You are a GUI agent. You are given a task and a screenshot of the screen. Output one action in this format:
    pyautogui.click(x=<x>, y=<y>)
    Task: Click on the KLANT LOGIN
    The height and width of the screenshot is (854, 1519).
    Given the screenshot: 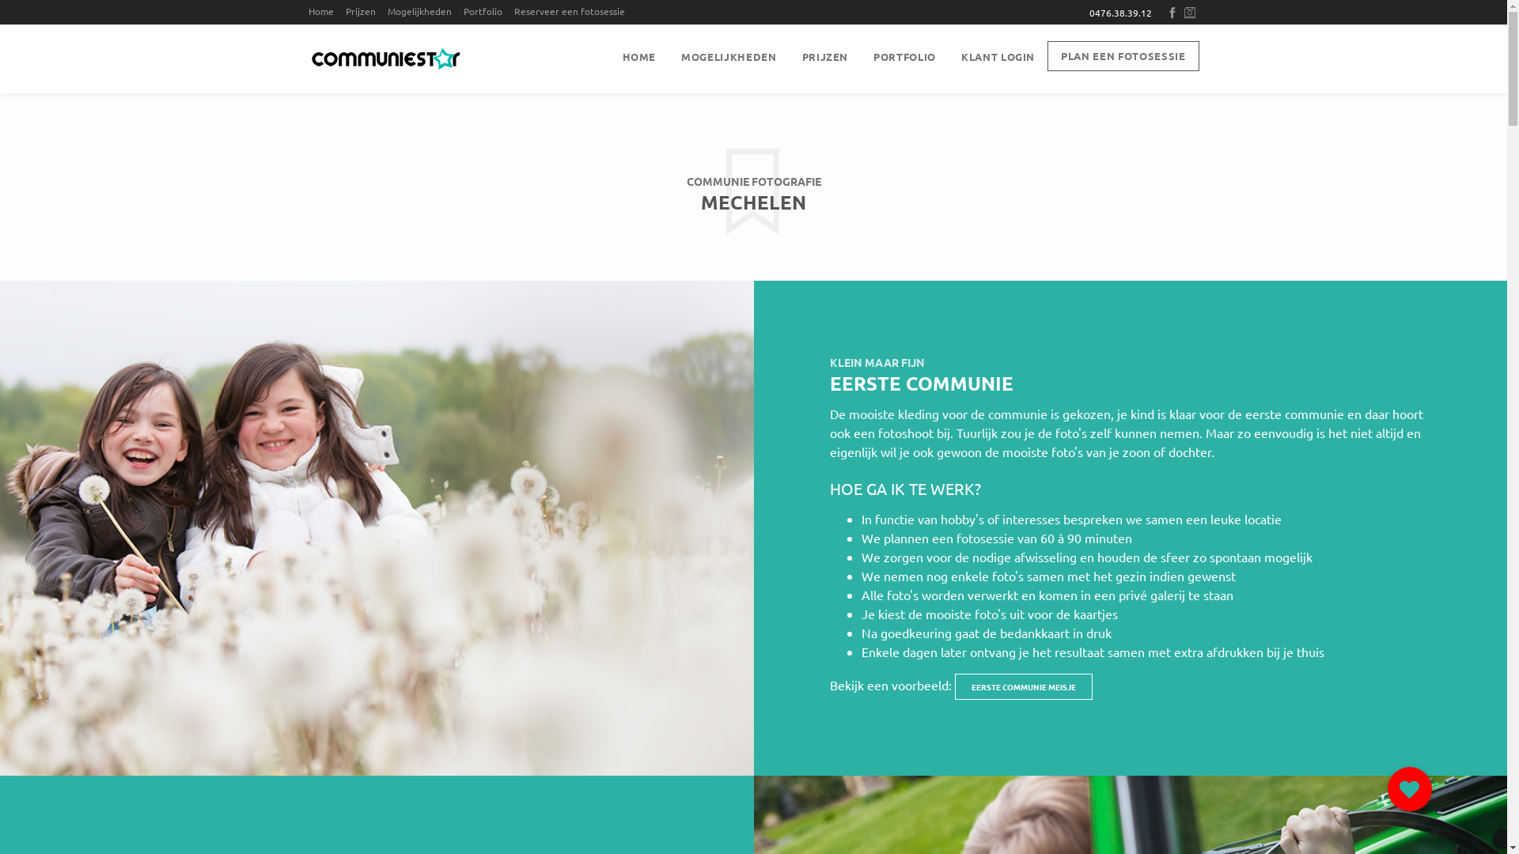 What is the action you would take?
    pyautogui.click(x=998, y=57)
    